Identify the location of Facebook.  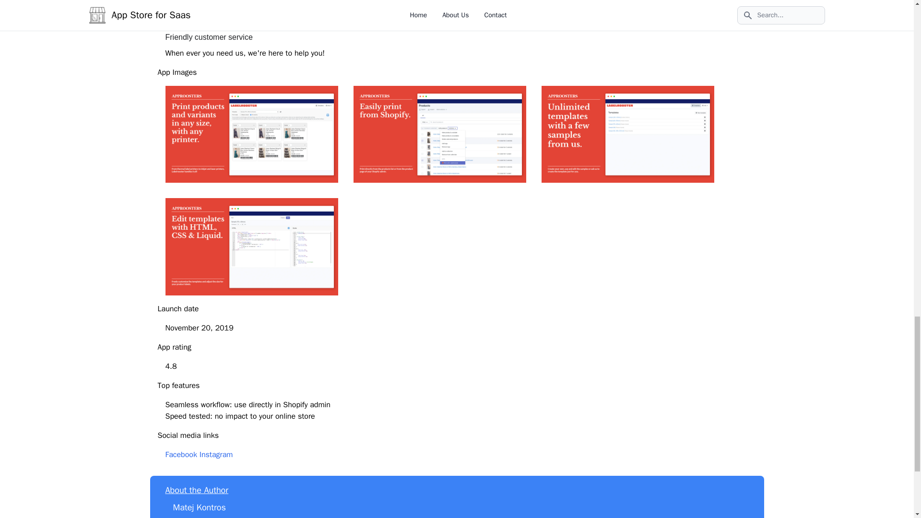
(180, 455).